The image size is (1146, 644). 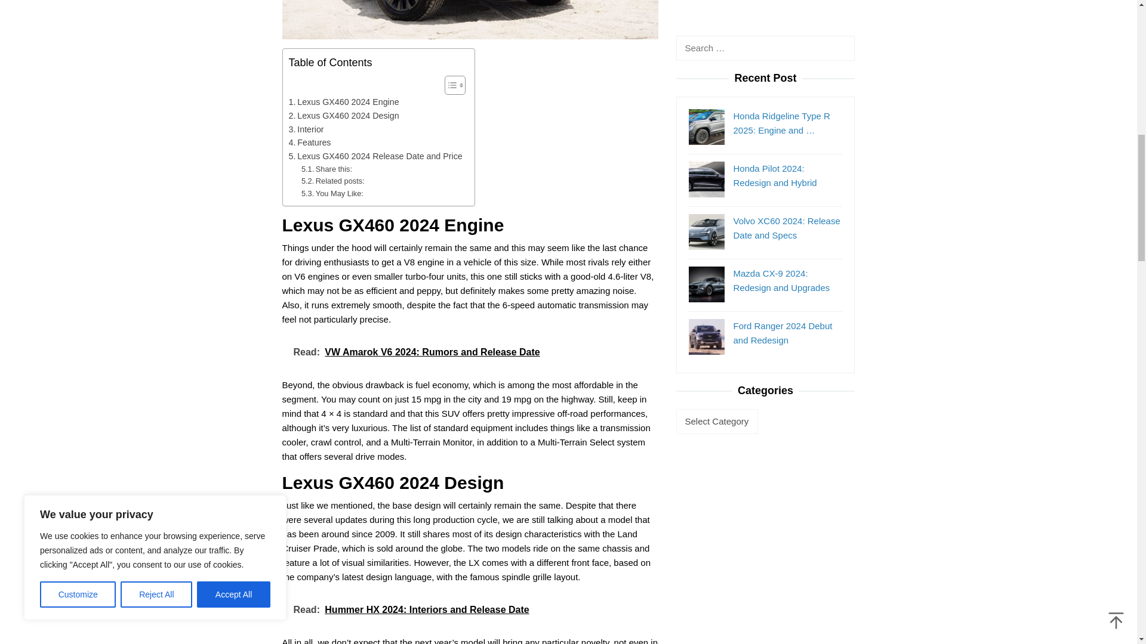 What do you see at coordinates (375, 156) in the screenshot?
I see `Lexus GX460 2024 Release Date and Price` at bounding box center [375, 156].